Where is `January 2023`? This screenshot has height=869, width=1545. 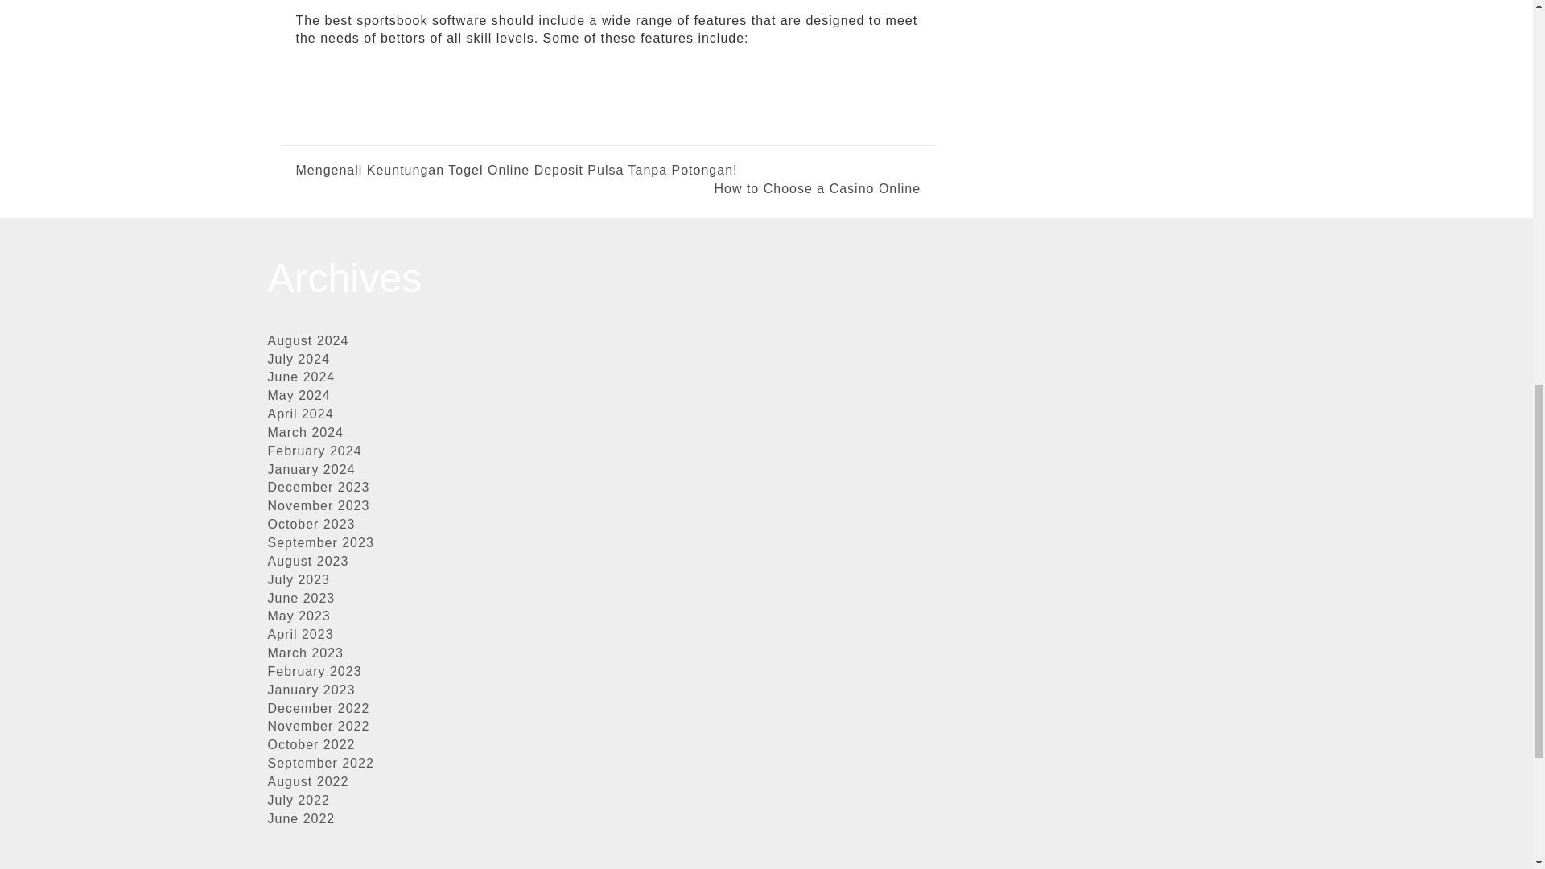 January 2023 is located at coordinates (311, 690).